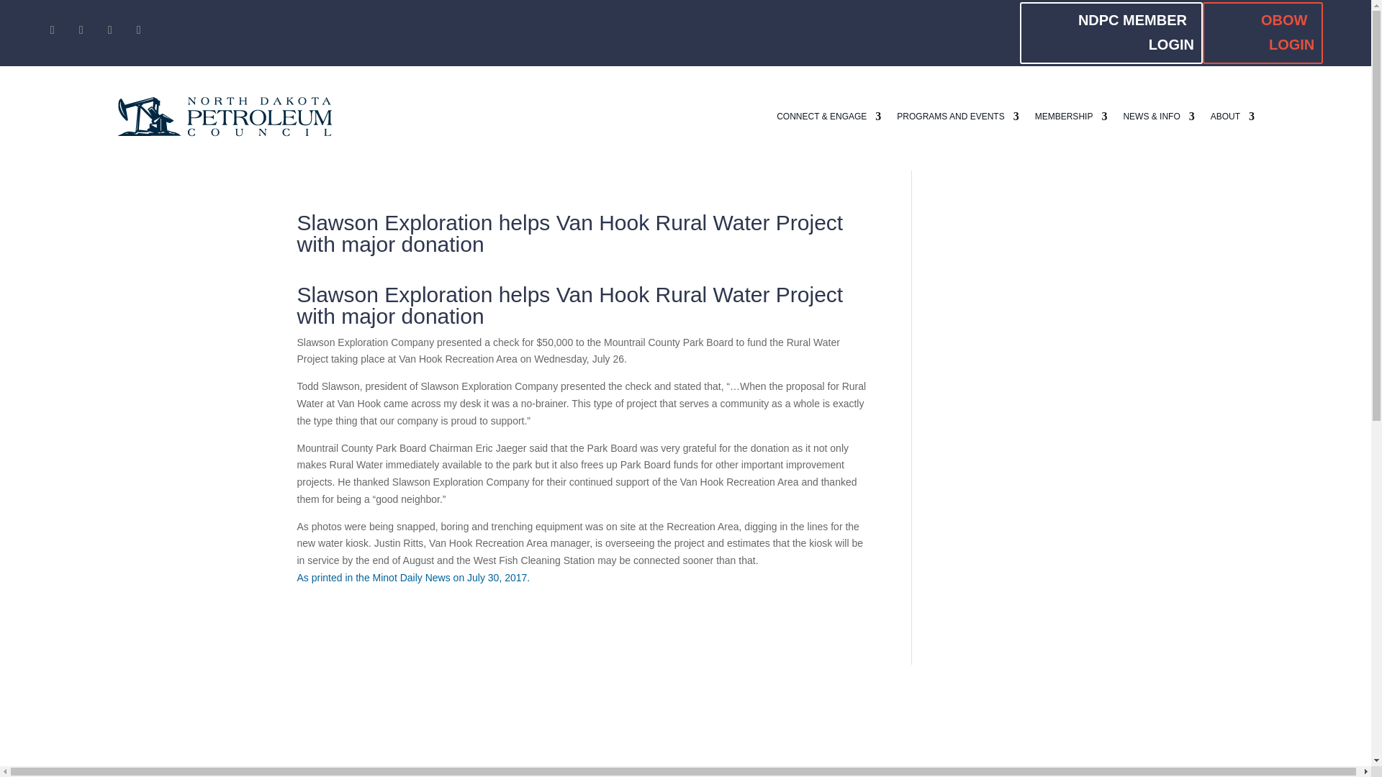 Image resolution: width=1382 pixels, height=777 pixels. What do you see at coordinates (957, 117) in the screenshot?
I see `PROGRAMS AND EVENTS` at bounding box center [957, 117].